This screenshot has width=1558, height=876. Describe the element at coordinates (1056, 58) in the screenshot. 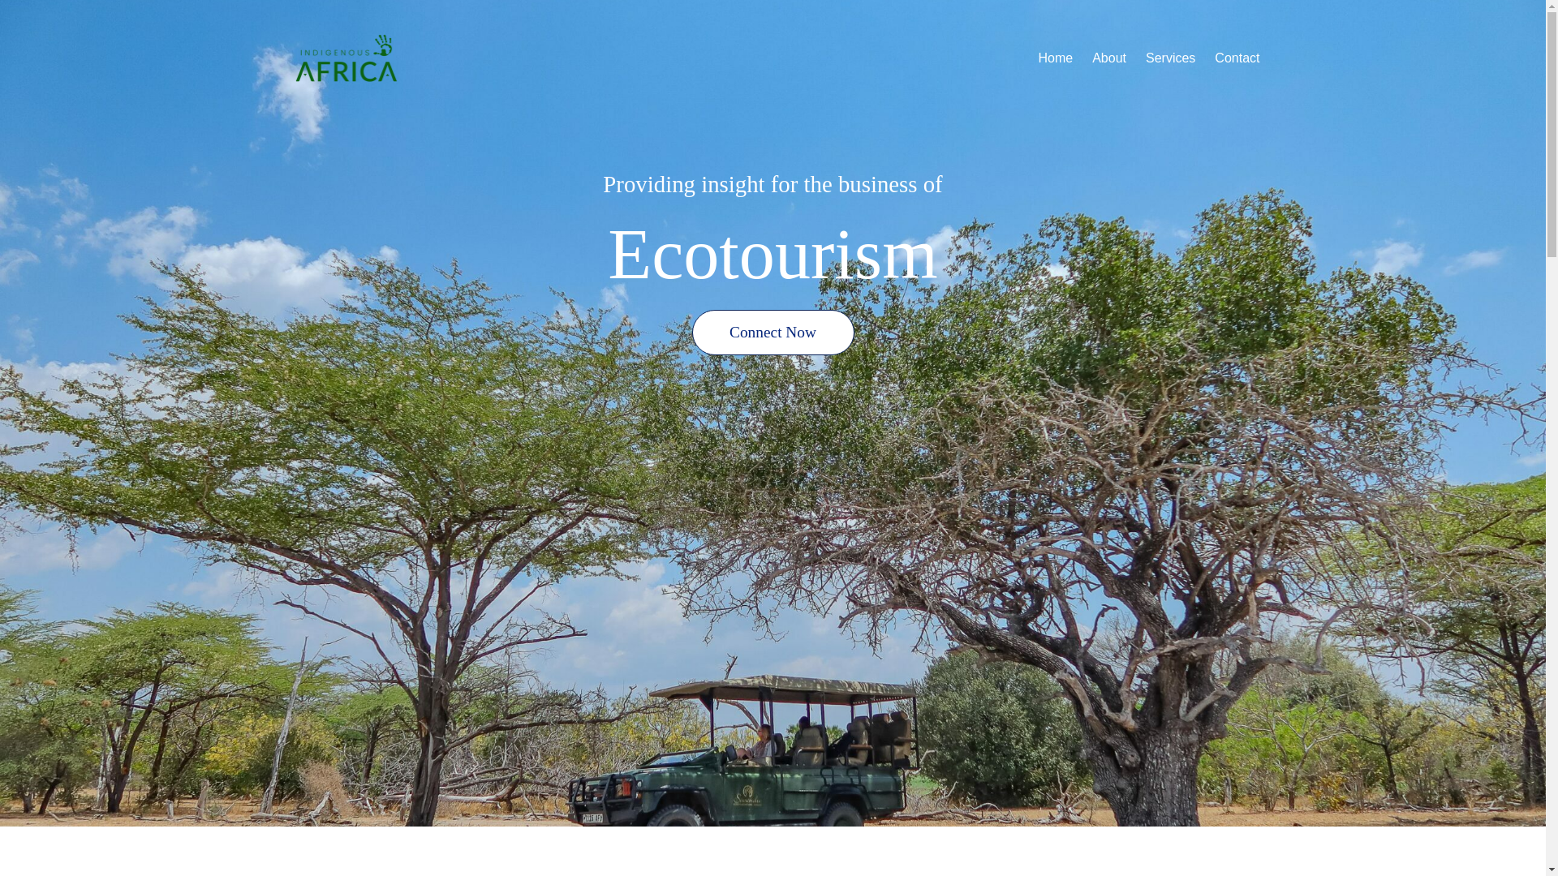

I see `Home` at that location.